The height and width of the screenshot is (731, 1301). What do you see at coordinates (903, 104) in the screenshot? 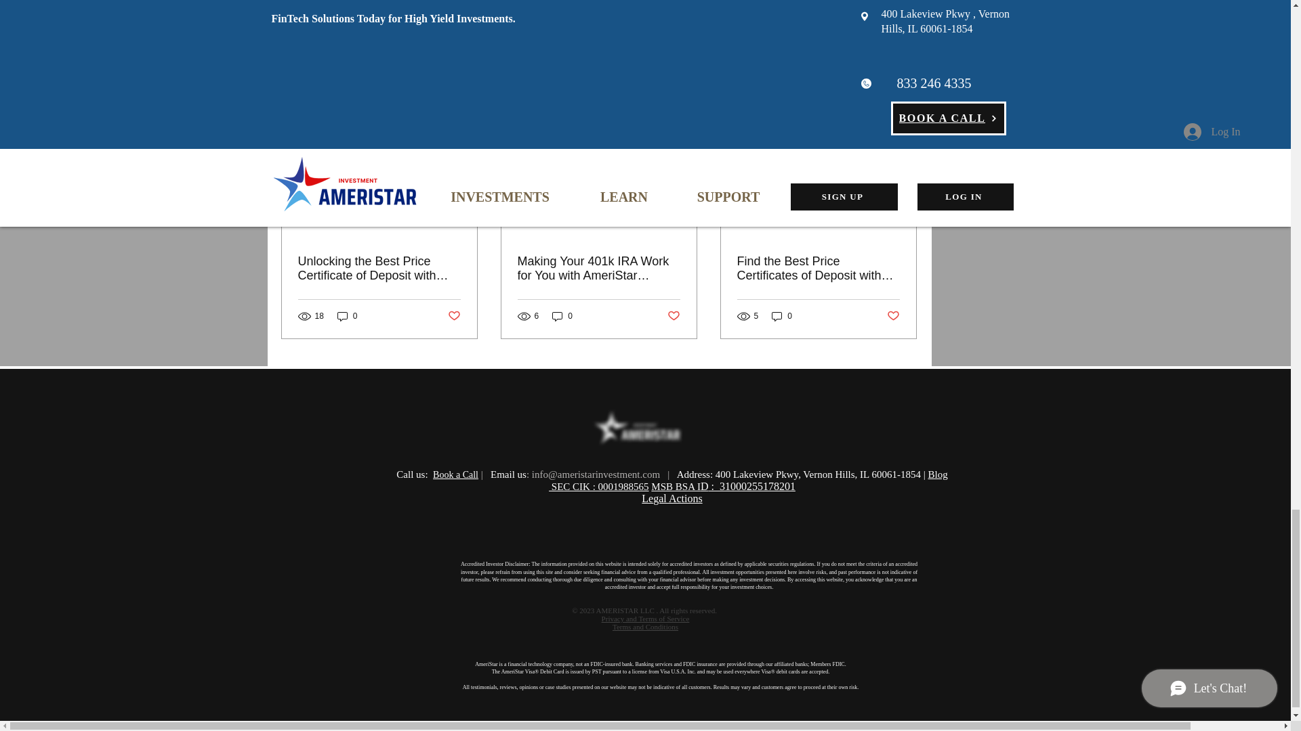
I see `See All` at bounding box center [903, 104].